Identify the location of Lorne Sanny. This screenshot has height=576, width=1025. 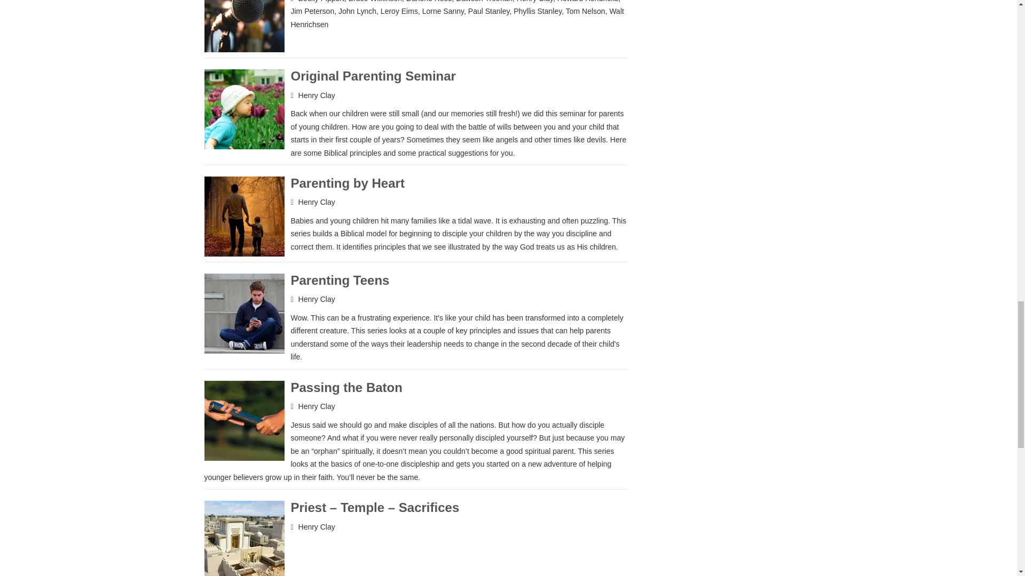
(443, 11).